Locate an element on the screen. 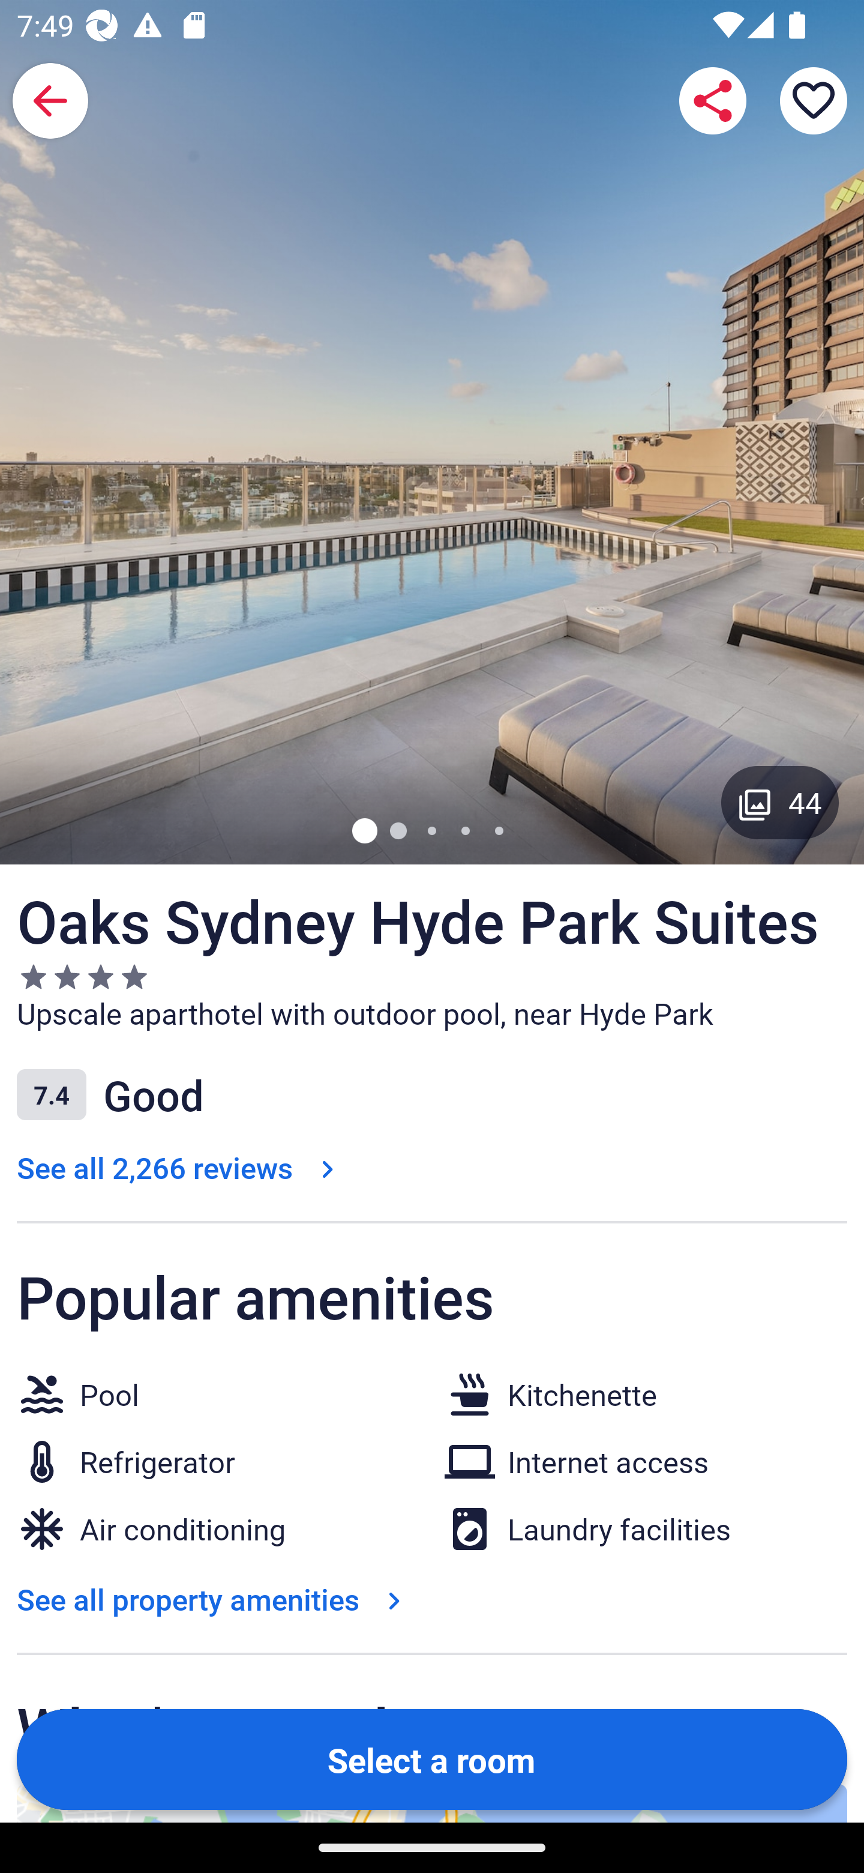 This screenshot has height=1873, width=864. Gallery button with 44 images is located at coordinates (780, 802).